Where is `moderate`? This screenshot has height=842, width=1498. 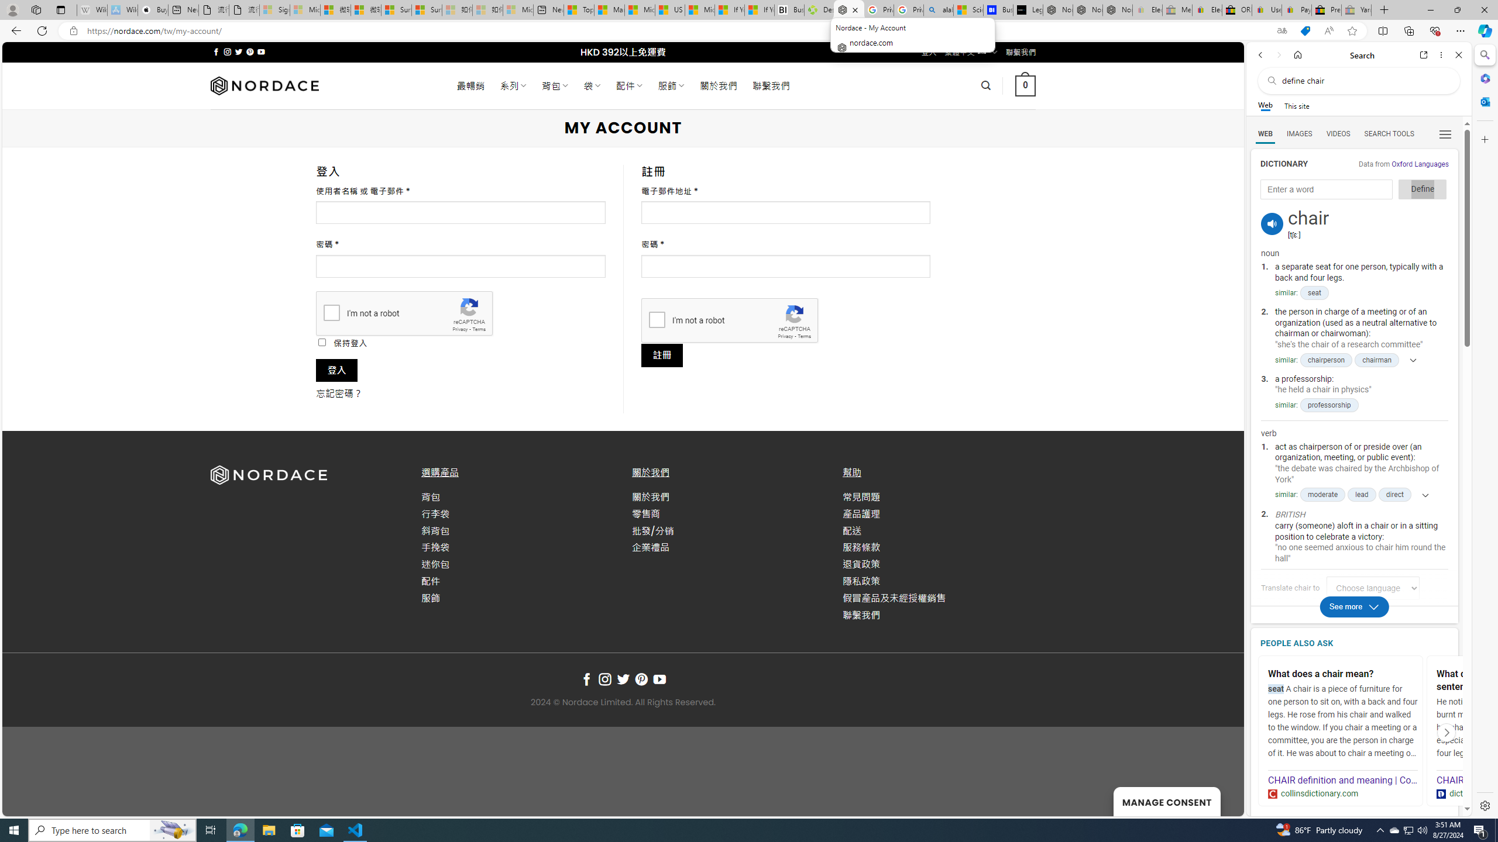
moderate is located at coordinates (1322, 495).